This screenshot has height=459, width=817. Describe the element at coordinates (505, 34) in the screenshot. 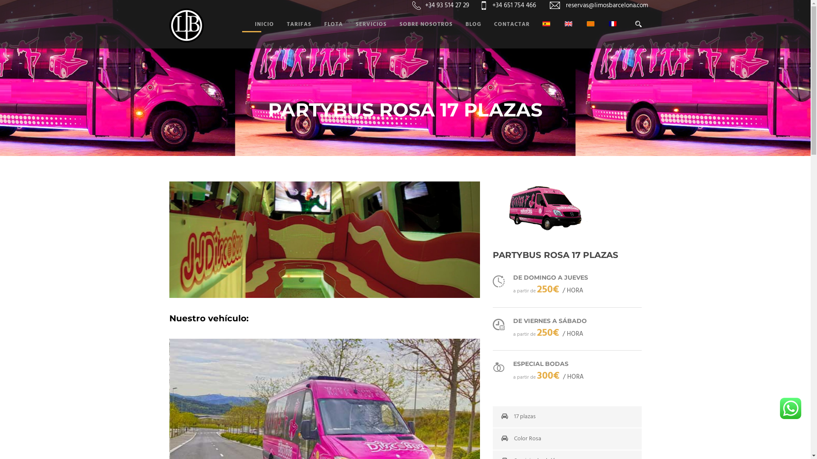

I see `CONTACTAR` at that location.